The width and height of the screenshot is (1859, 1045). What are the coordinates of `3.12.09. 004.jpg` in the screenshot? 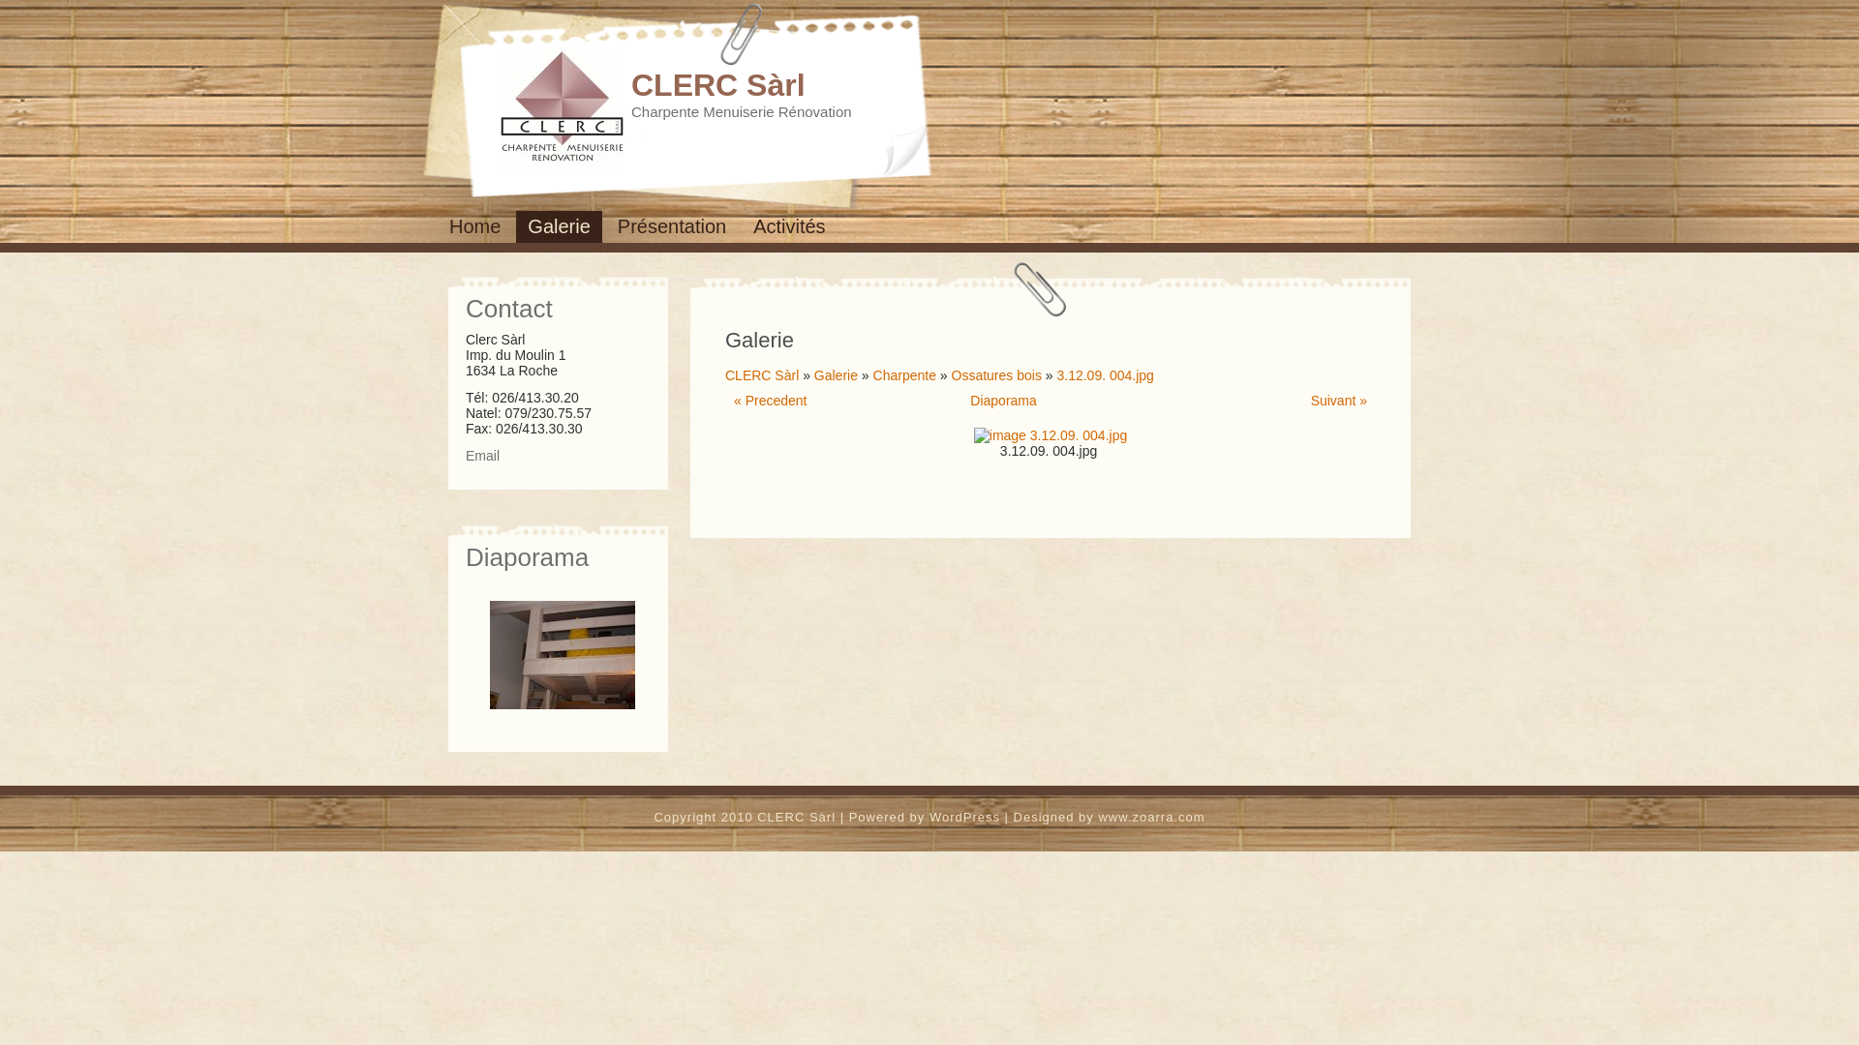 It's located at (1051, 435).